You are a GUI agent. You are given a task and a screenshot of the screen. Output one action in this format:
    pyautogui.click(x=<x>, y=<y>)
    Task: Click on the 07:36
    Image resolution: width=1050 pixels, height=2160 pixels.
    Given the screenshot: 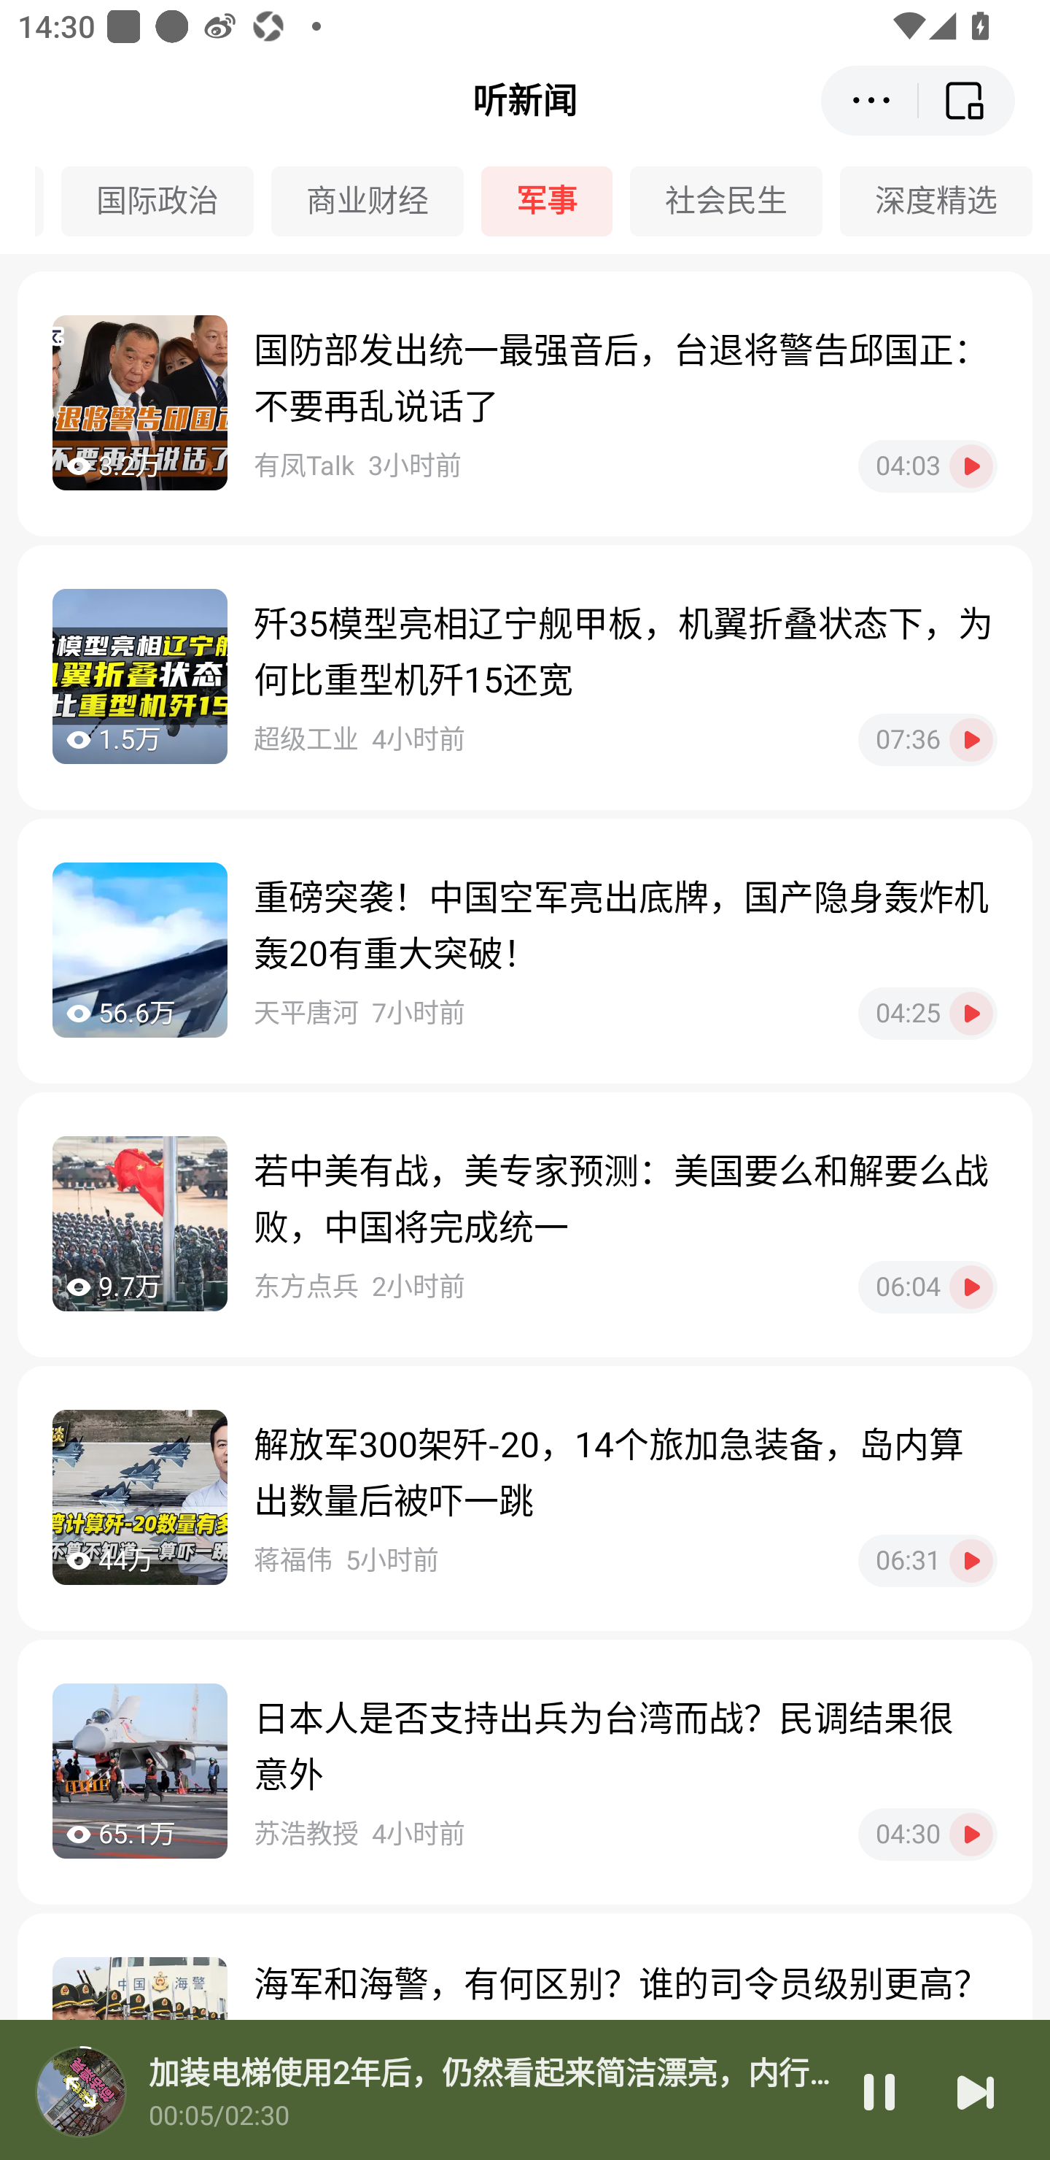 What is the action you would take?
    pyautogui.click(x=927, y=739)
    